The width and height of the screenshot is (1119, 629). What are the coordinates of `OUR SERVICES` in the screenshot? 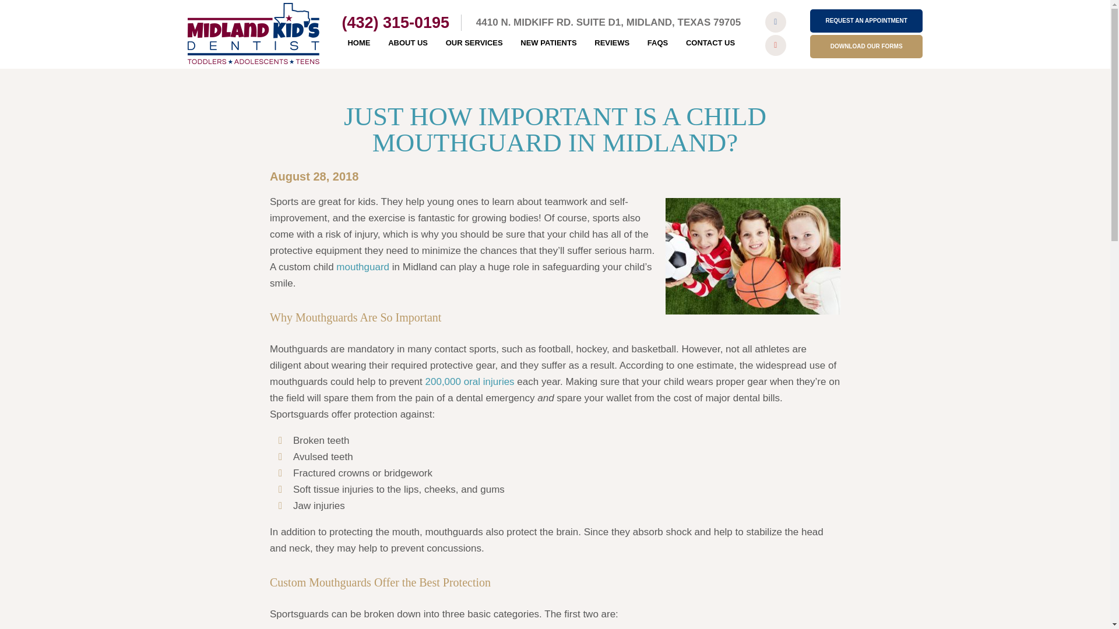 It's located at (474, 43).